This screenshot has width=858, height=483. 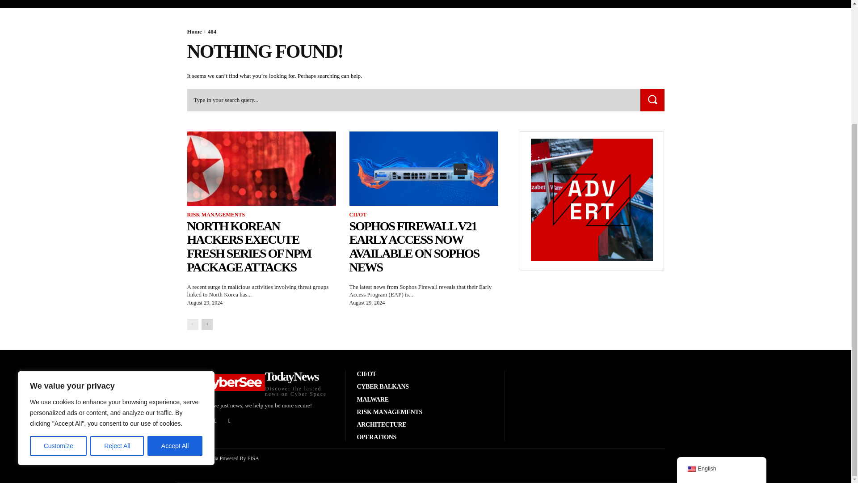 I want to click on Accept All, so click(x=175, y=284).